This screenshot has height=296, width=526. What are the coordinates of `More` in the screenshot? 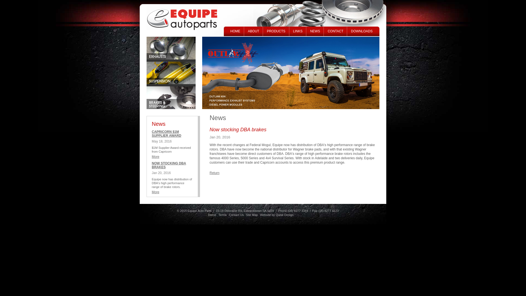 It's located at (156, 192).